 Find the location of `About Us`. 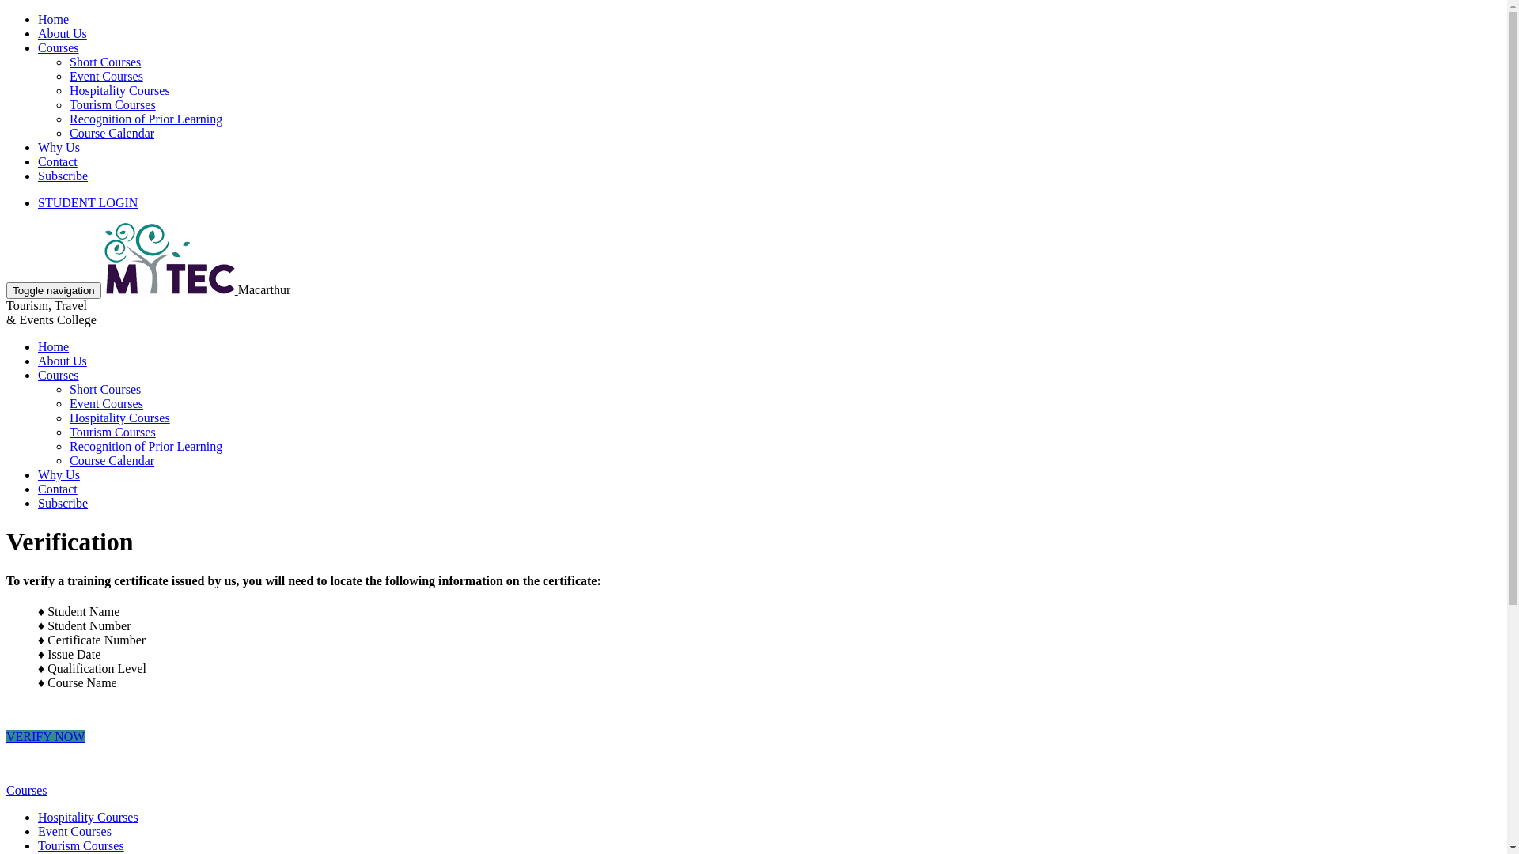

About Us is located at coordinates (63, 361).